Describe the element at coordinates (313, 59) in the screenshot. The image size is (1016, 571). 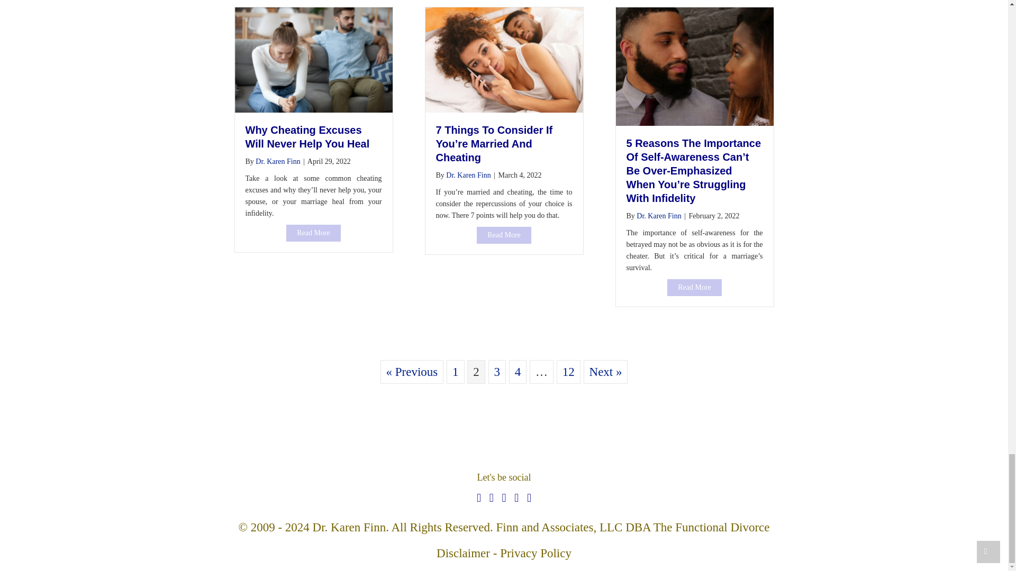
I see `Why Cheating Excuses Will Never Help You Heal` at that location.